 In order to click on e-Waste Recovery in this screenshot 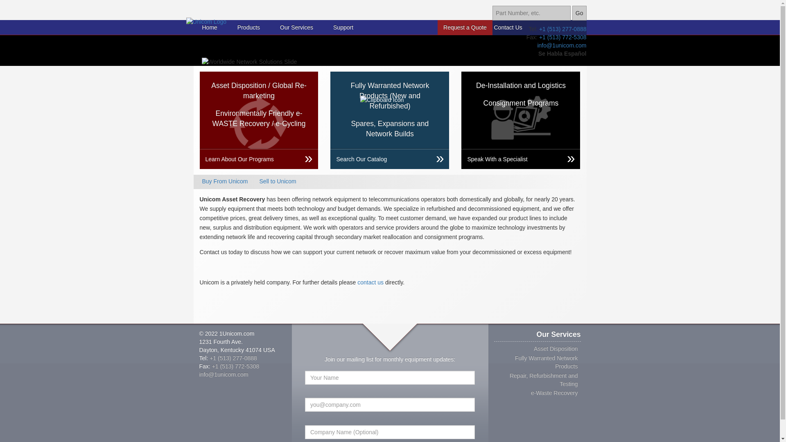, I will do `click(554, 393)`.